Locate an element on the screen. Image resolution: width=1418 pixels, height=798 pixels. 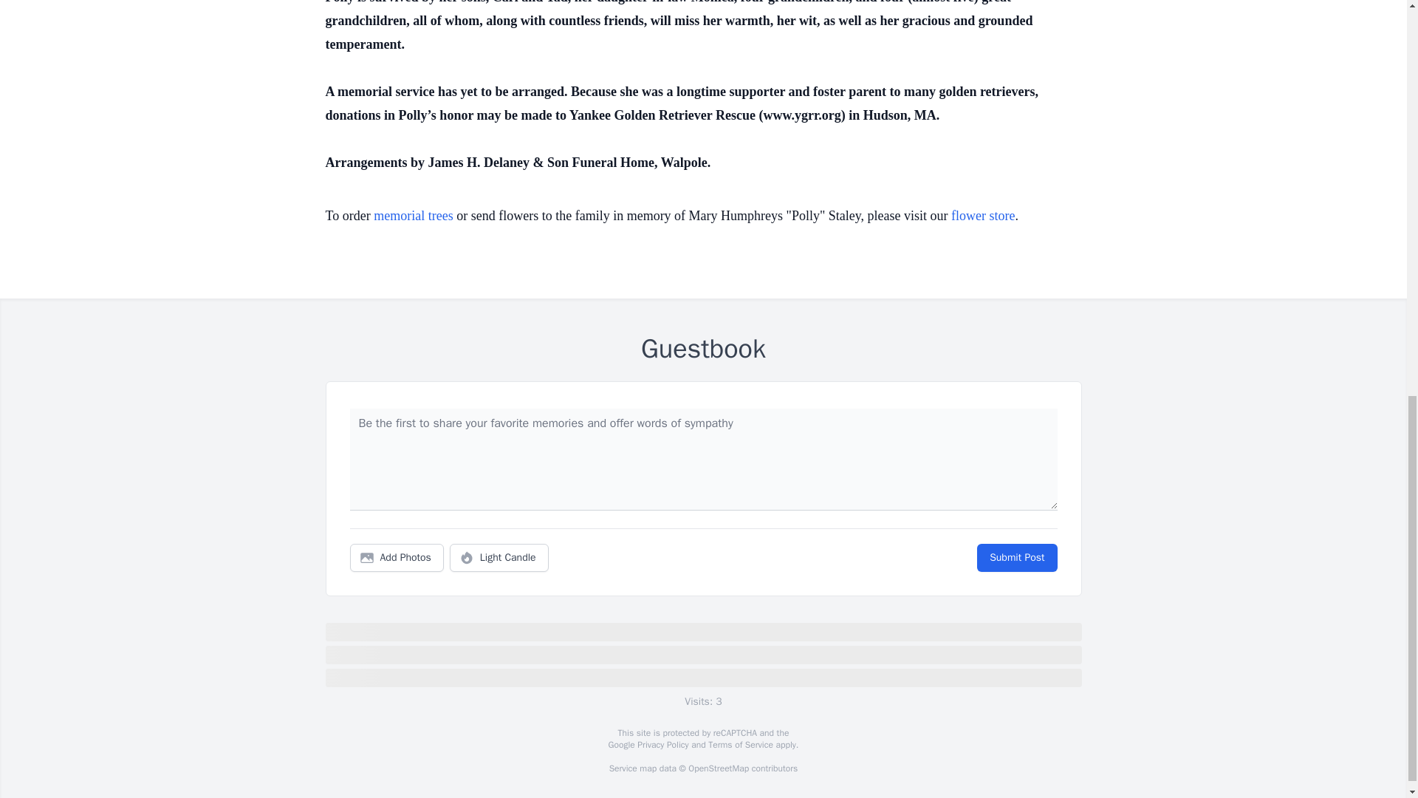
memorial trees is located at coordinates (413, 216).